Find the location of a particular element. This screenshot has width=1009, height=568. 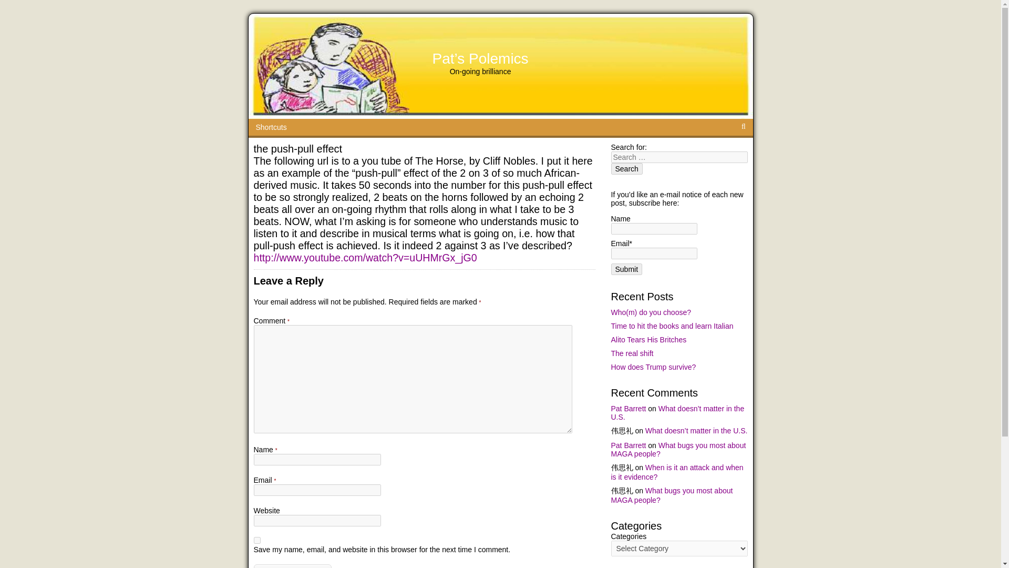

When is it an attack and when is it evidence? is located at coordinates (676, 472).